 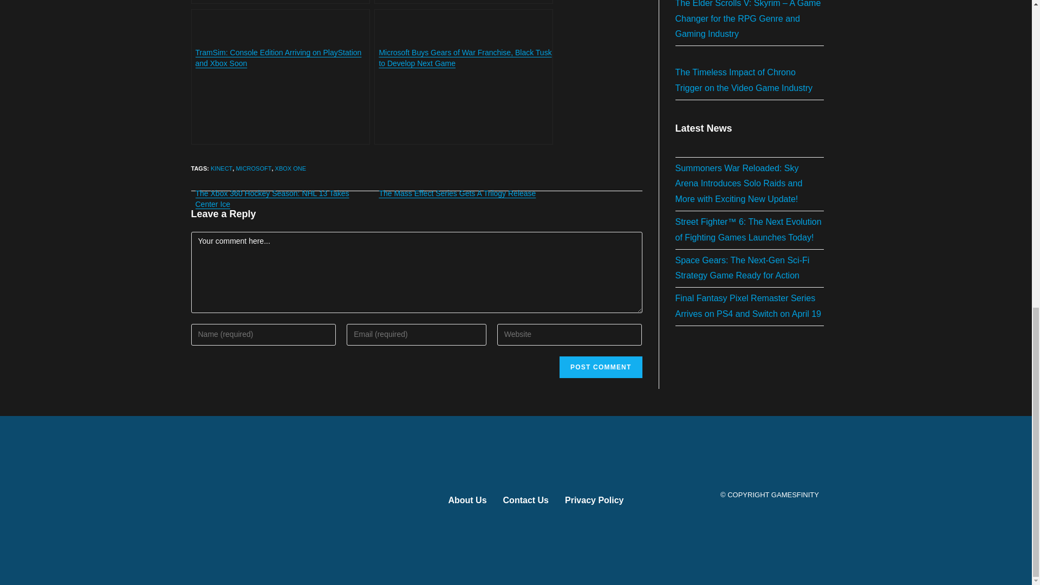 What do you see at coordinates (290, 168) in the screenshot?
I see `XBOX ONE` at bounding box center [290, 168].